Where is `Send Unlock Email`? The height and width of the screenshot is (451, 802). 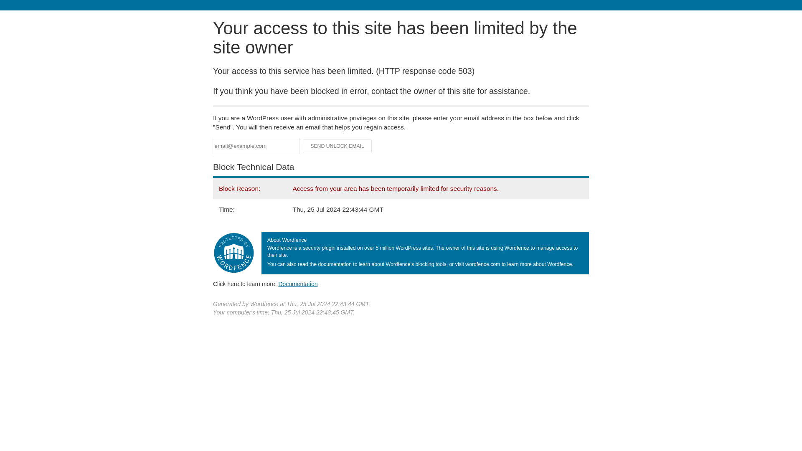
Send Unlock Email is located at coordinates (338, 146).